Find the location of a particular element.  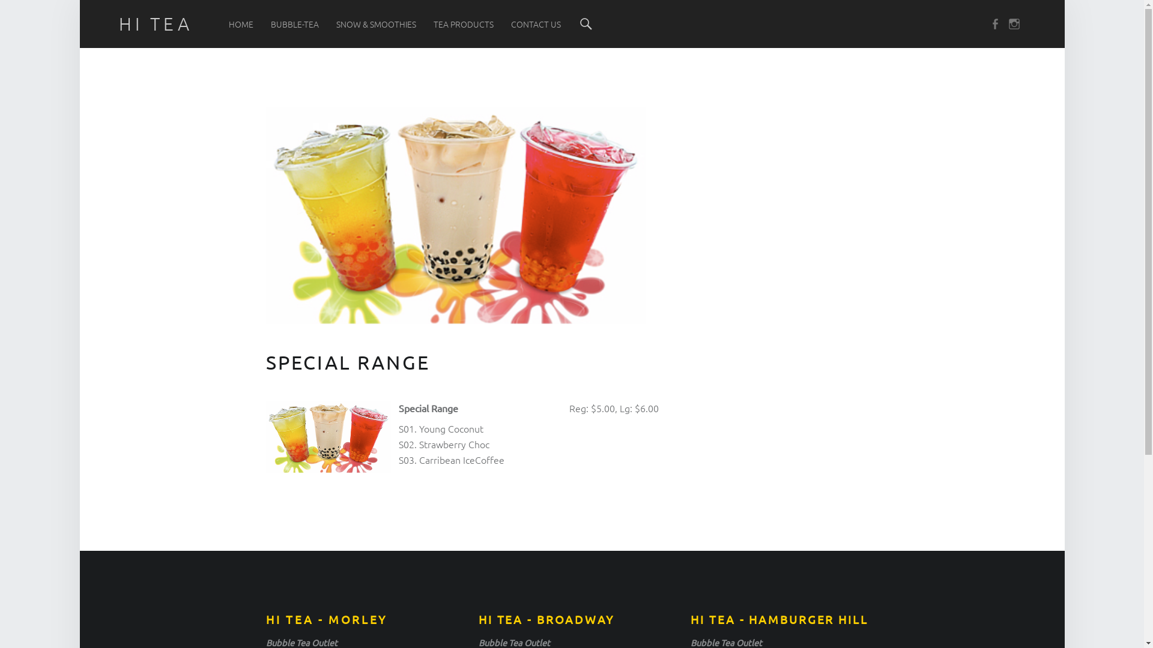

TEA PRODUCTS is located at coordinates (464, 24).